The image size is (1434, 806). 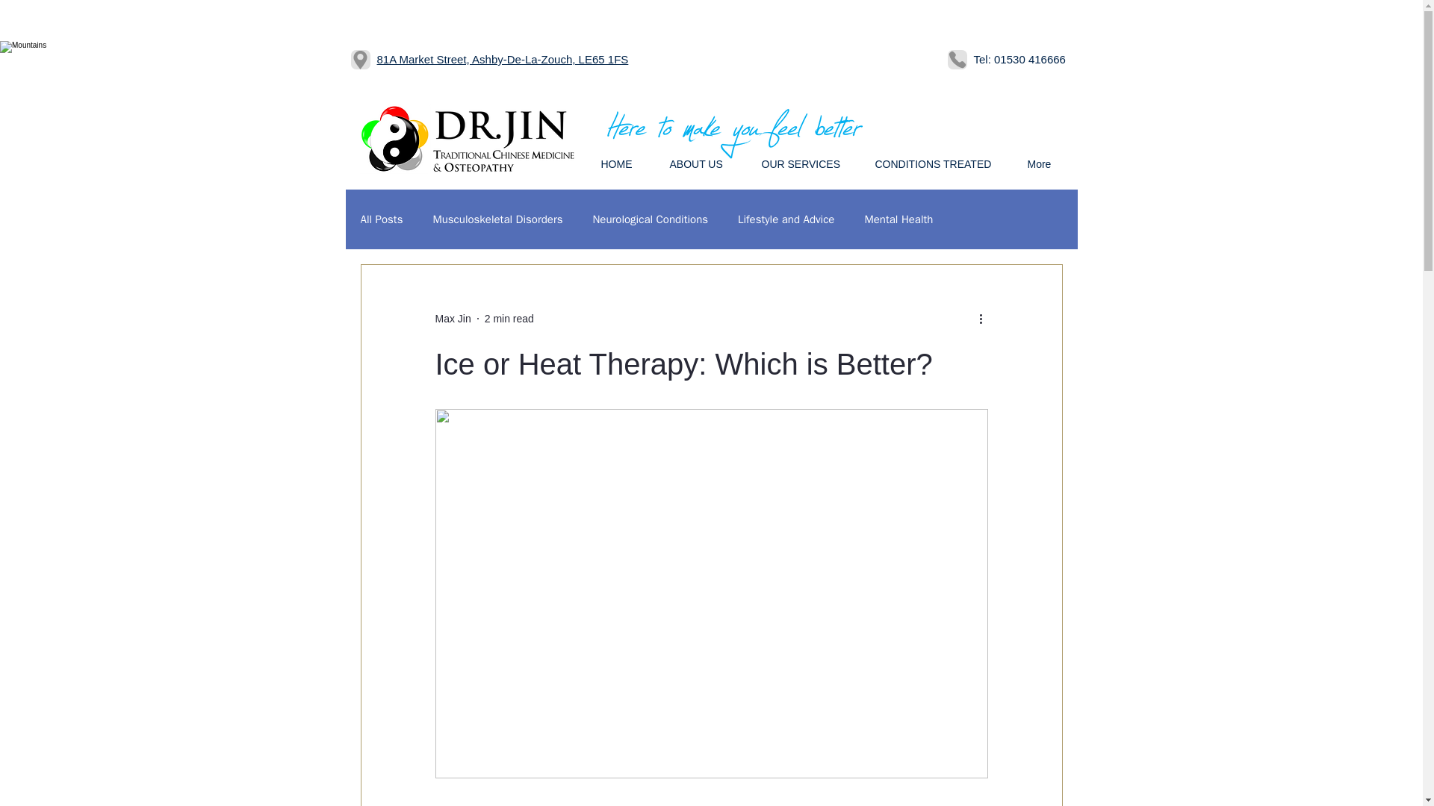 I want to click on Neurological Conditions, so click(x=650, y=219).